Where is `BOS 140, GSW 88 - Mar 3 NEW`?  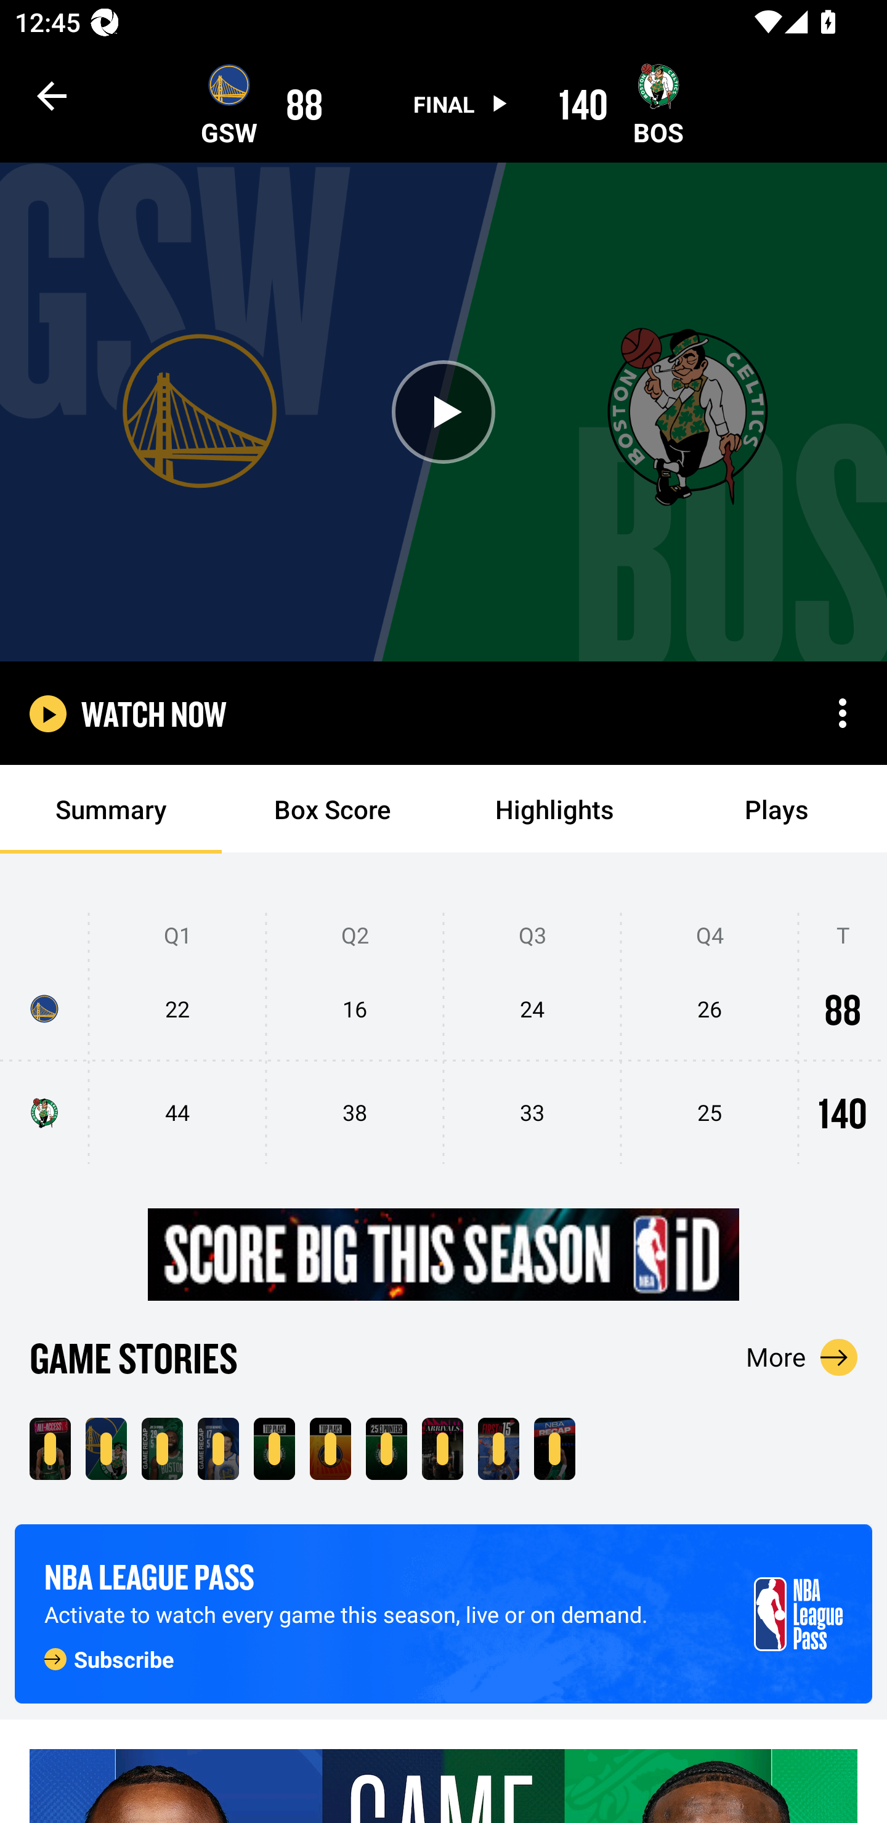 BOS 140, GSW 88 - Mar 3 NEW is located at coordinates (106, 1449).